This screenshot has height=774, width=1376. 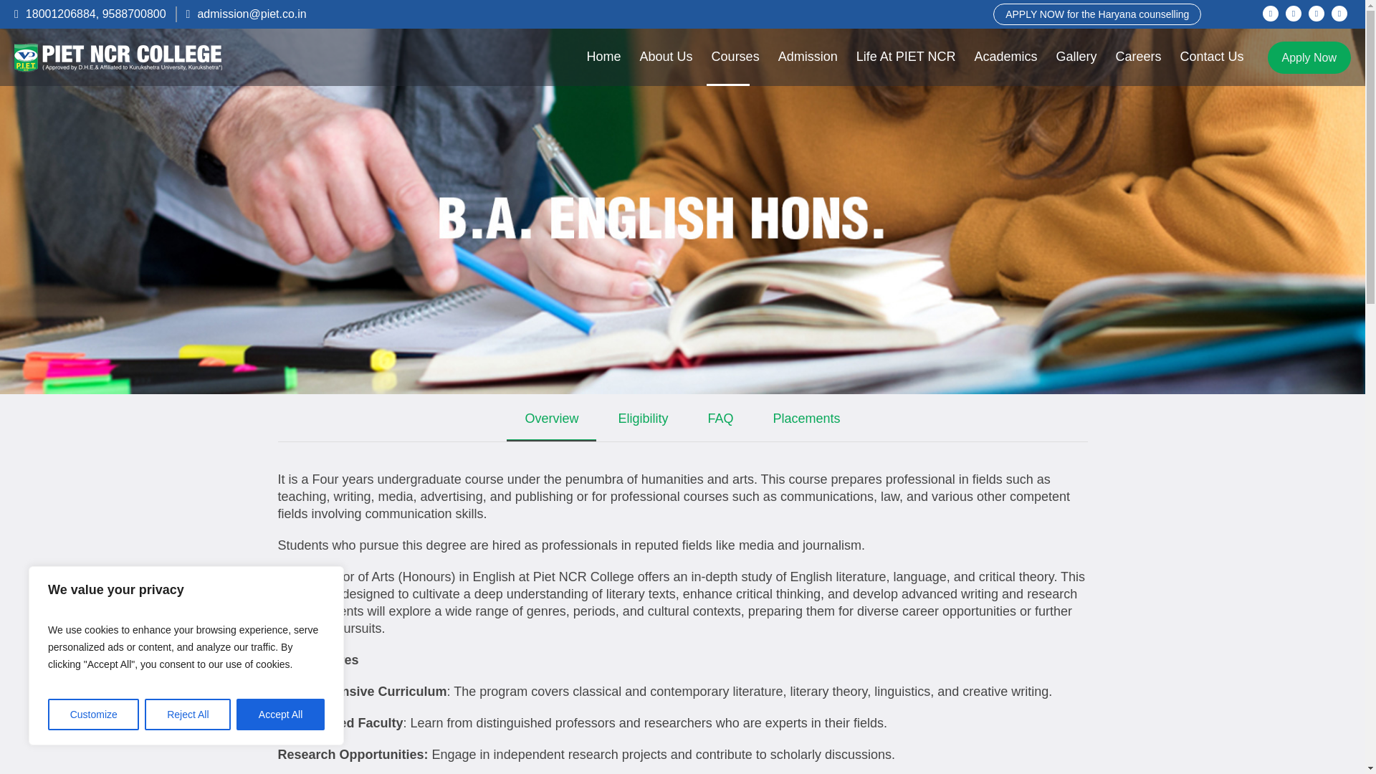 I want to click on Instagram, so click(x=1293, y=13).